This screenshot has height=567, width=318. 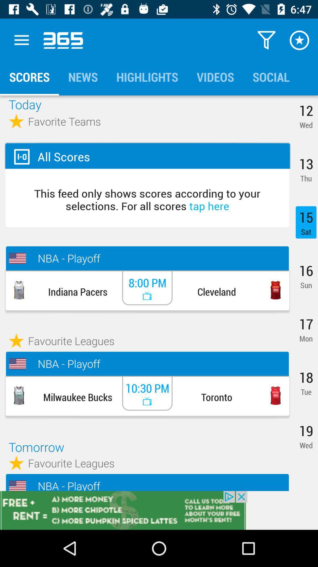 What do you see at coordinates (159, 510) in the screenshot?
I see `advertising` at bounding box center [159, 510].